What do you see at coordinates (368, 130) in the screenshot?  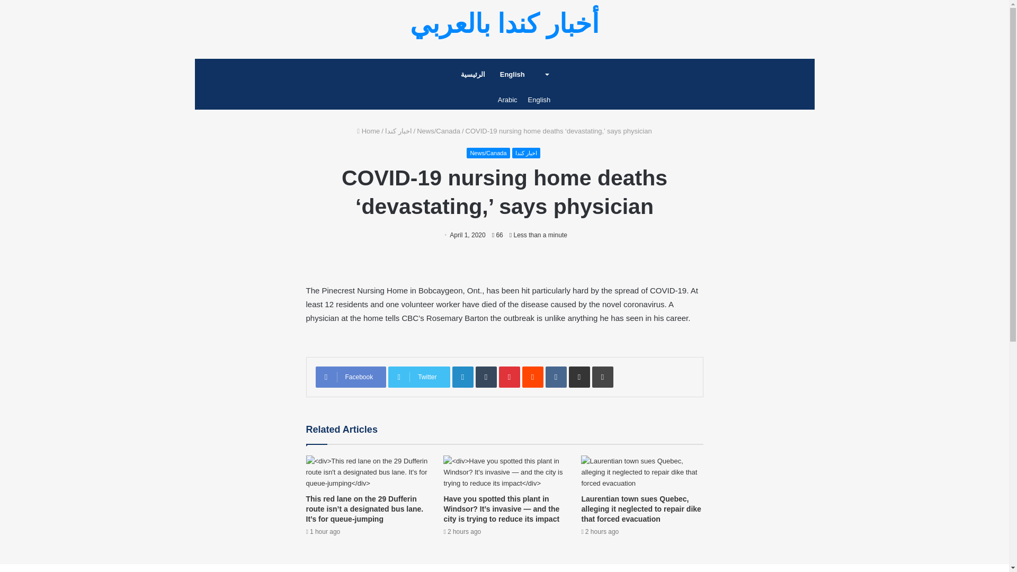 I see `Home` at bounding box center [368, 130].